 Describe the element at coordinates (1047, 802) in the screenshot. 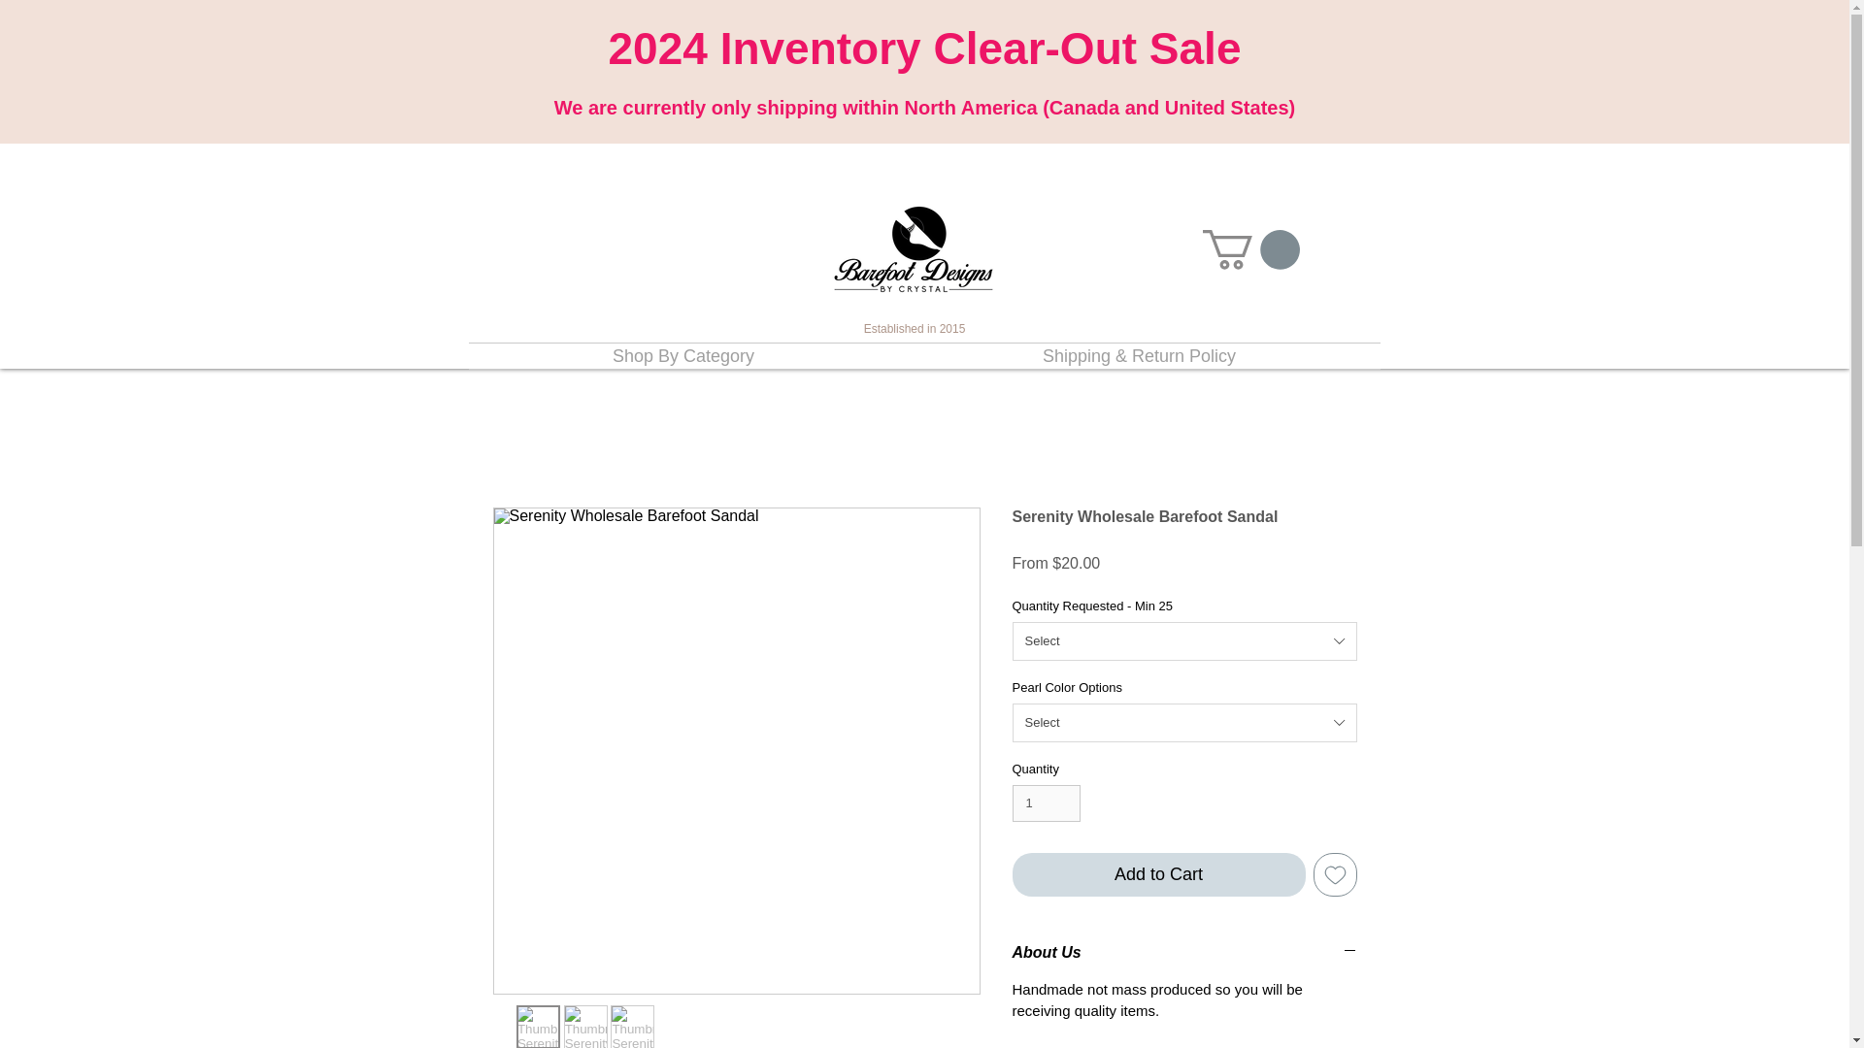

I see `1` at that location.